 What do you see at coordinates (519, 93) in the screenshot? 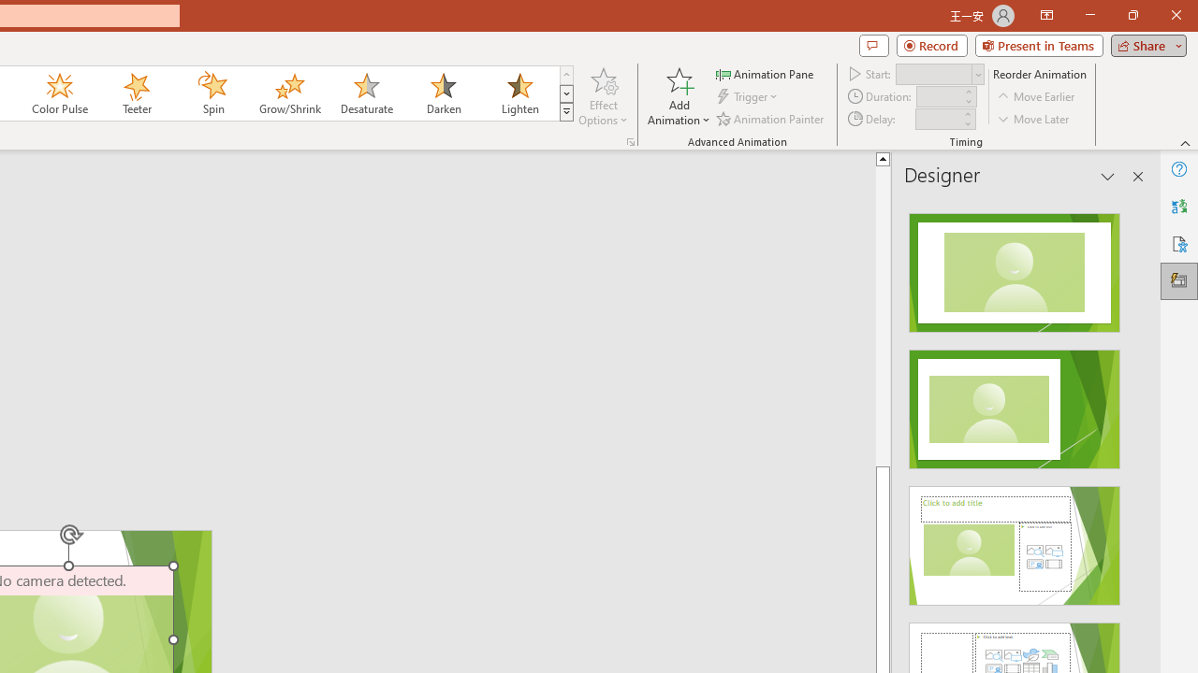
I see `Lighten` at bounding box center [519, 93].